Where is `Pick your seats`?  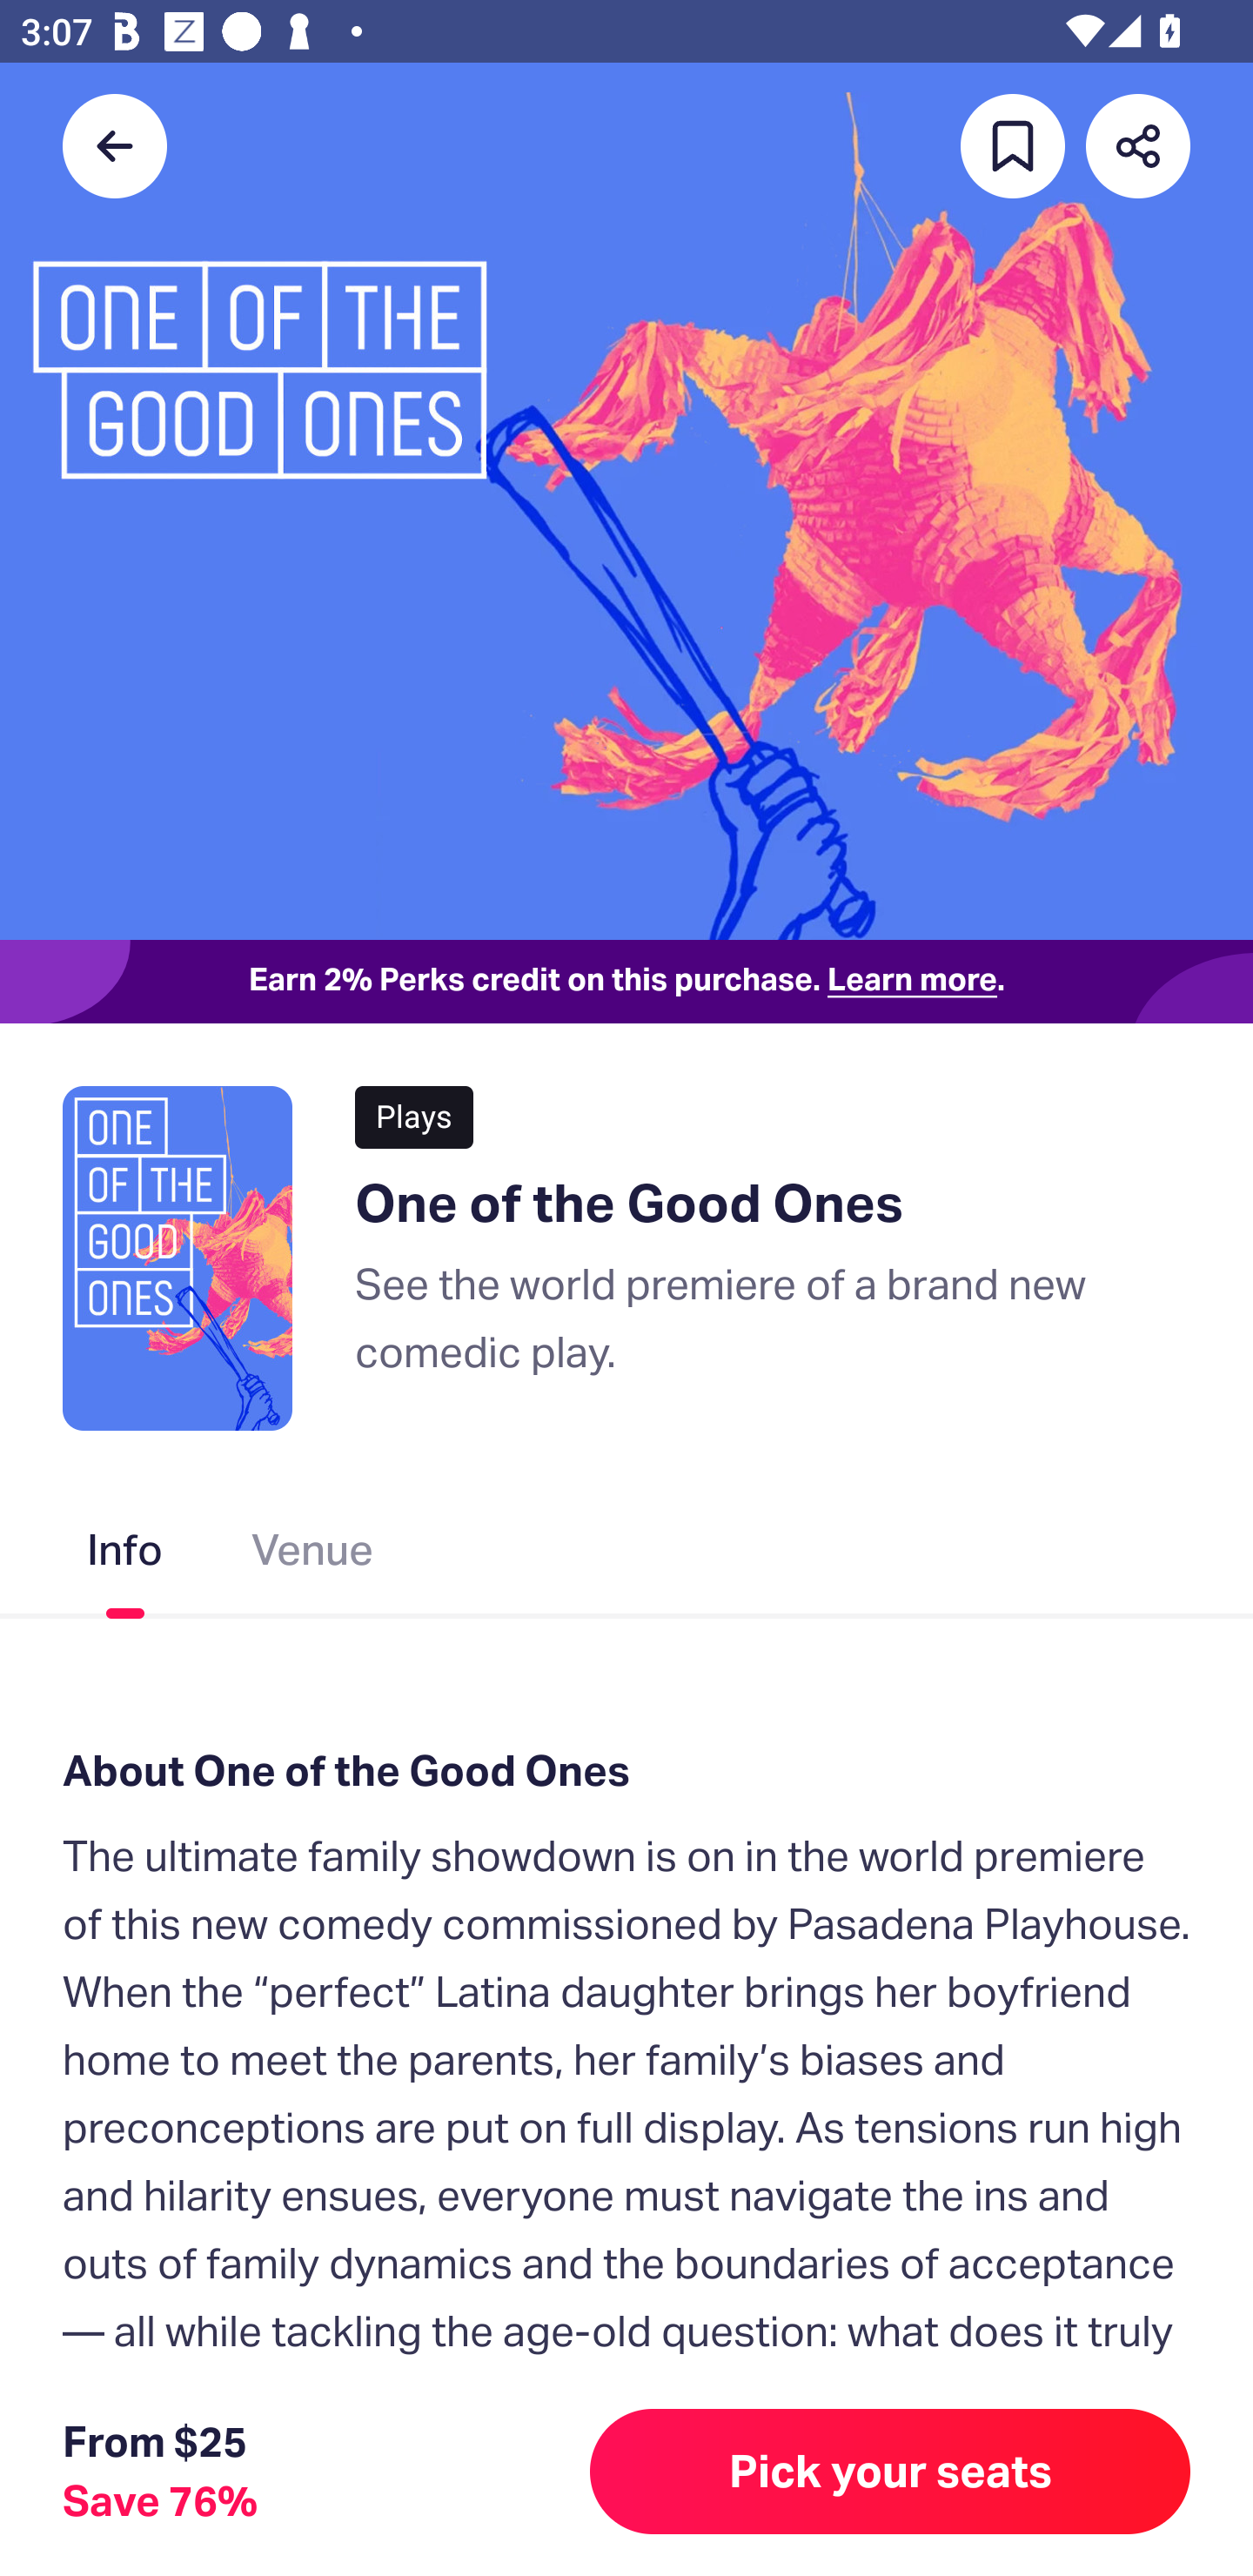
Pick your seats is located at coordinates (890, 2472).